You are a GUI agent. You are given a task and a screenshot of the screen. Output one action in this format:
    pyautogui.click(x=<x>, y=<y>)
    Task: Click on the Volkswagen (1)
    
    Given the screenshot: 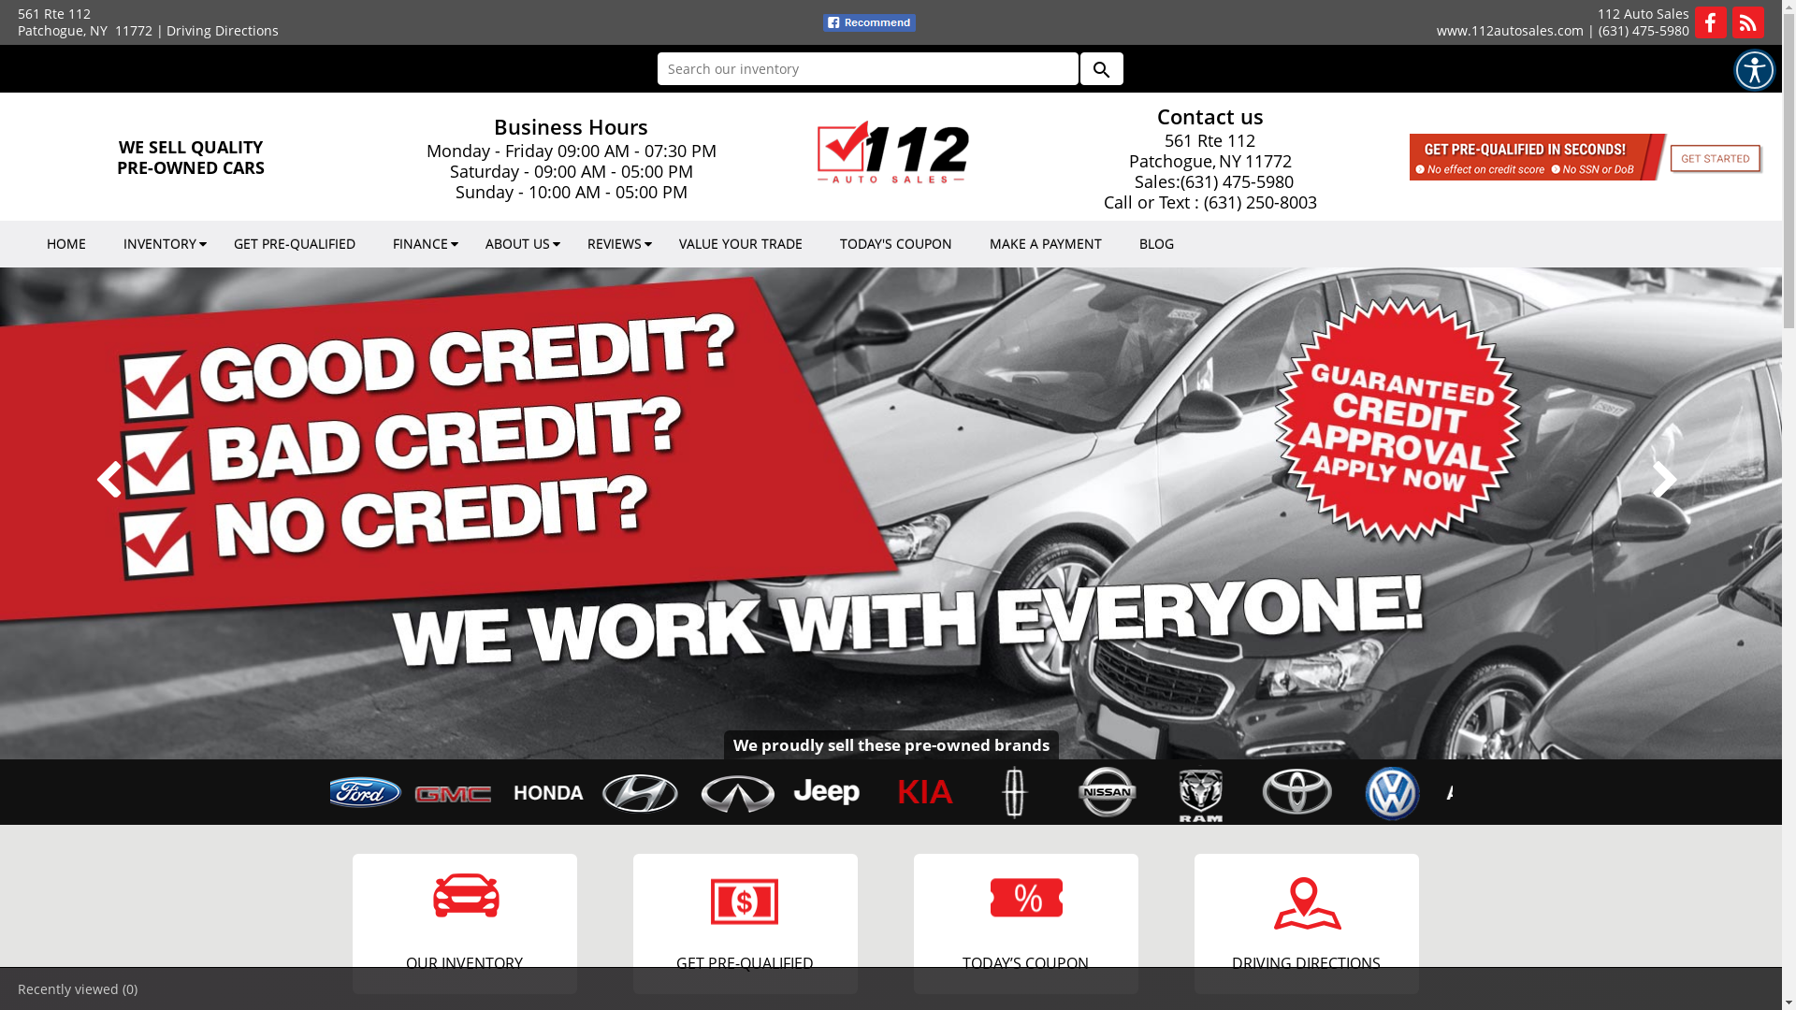 What is the action you would take?
    pyautogui.click(x=1487, y=795)
    